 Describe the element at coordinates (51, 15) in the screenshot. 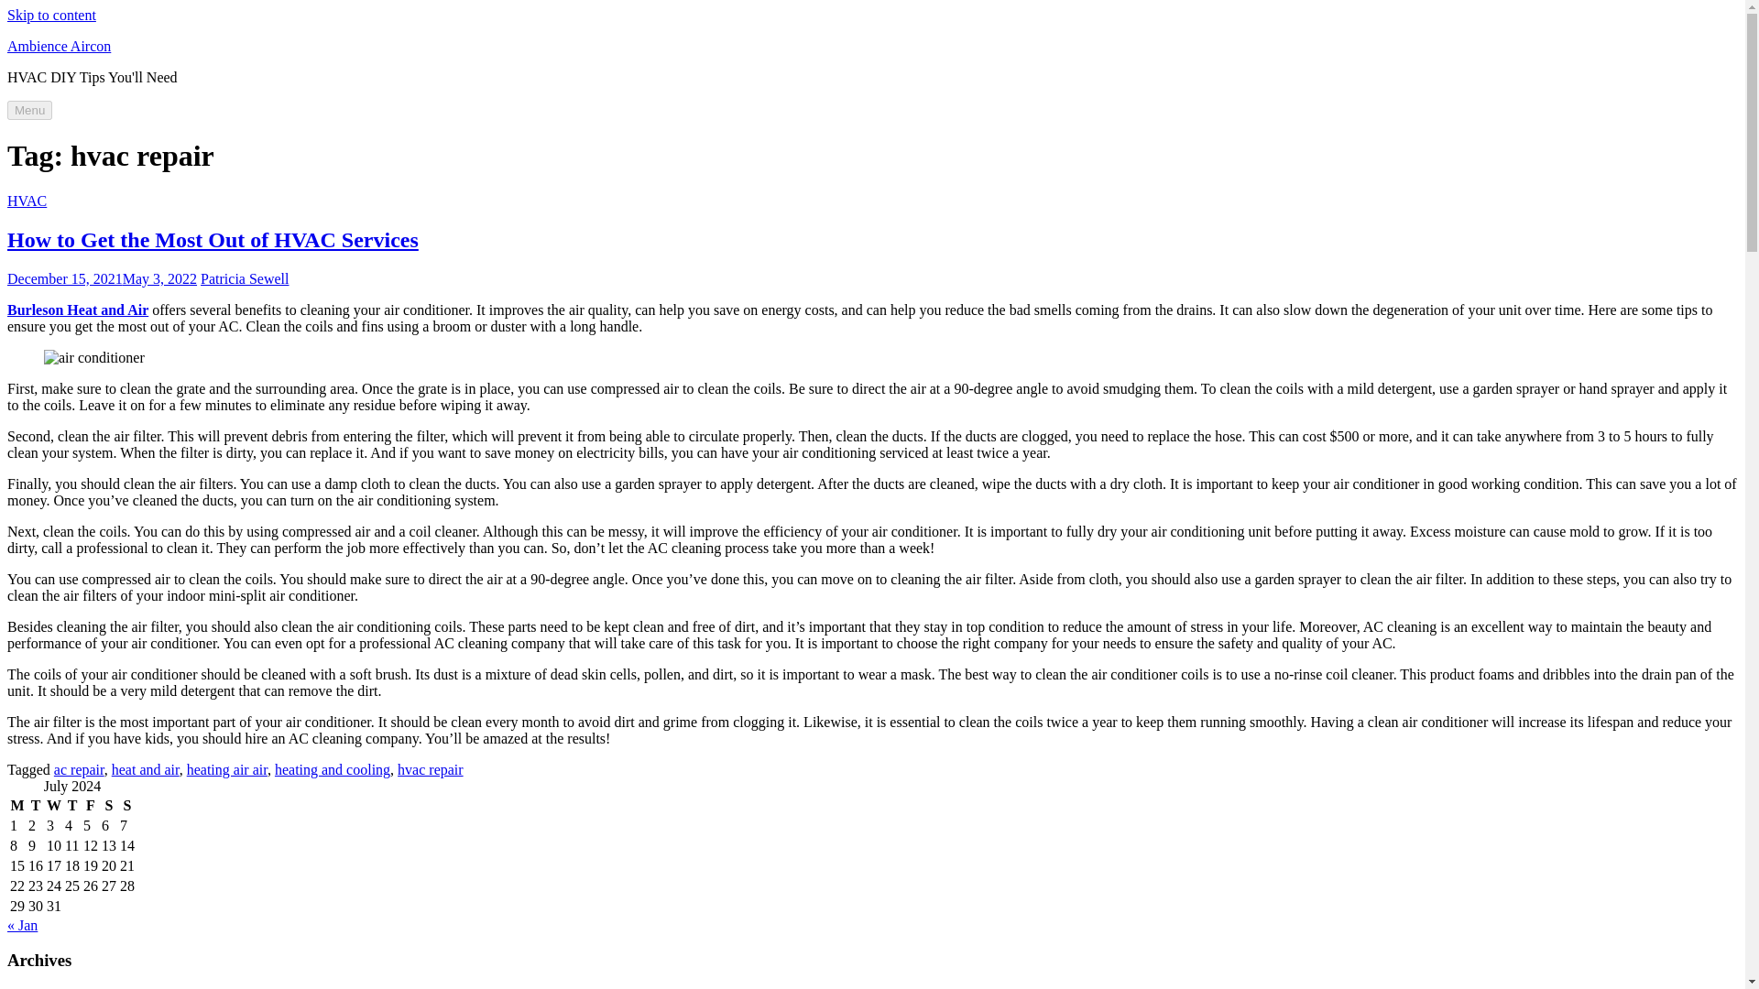

I see `Skip to content` at that location.